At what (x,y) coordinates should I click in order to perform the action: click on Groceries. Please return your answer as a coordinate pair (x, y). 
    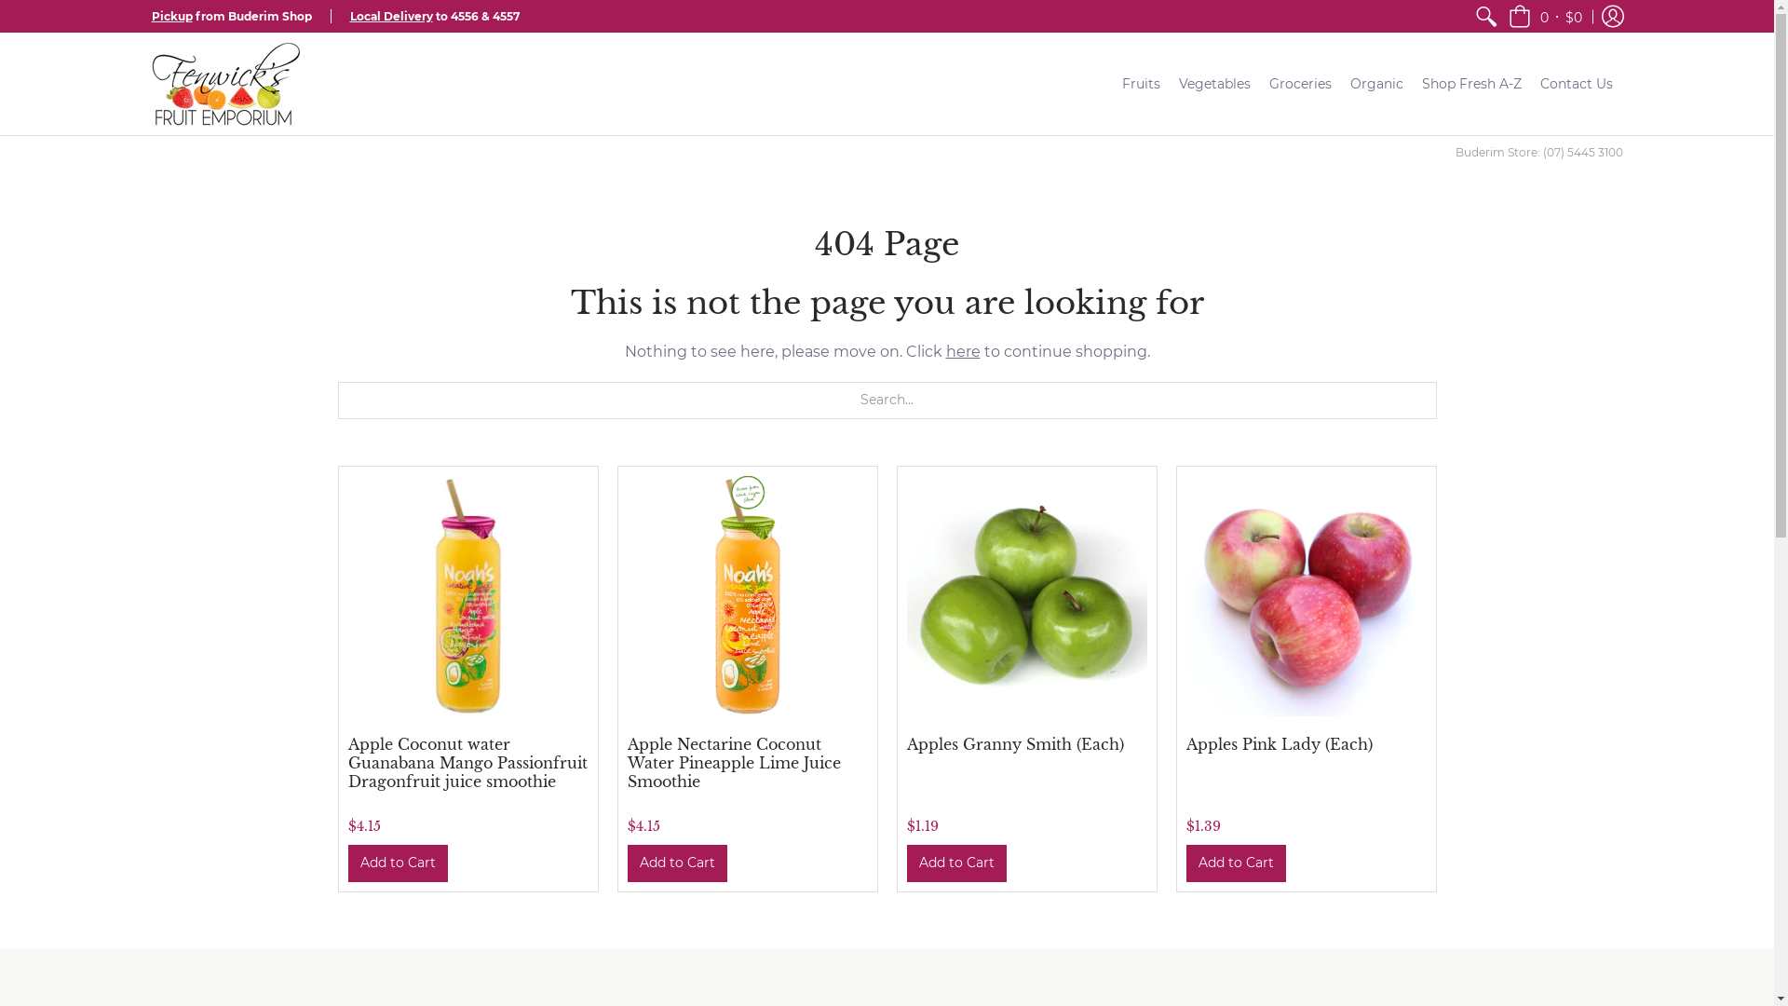
    Looking at the image, I should click on (1300, 84).